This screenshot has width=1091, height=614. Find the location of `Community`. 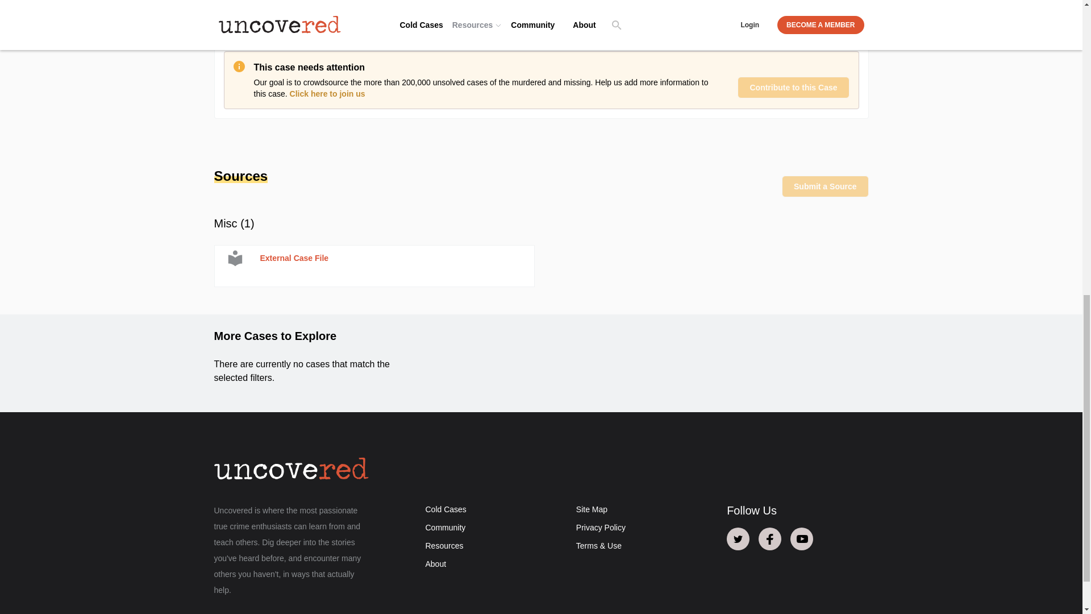

Community is located at coordinates (445, 528).